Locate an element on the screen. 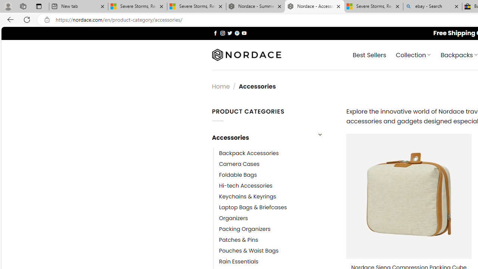 Image resolution: width=478 pixels, height=269 pixels. Backpack Accessories is located at coordinates (249, 153).